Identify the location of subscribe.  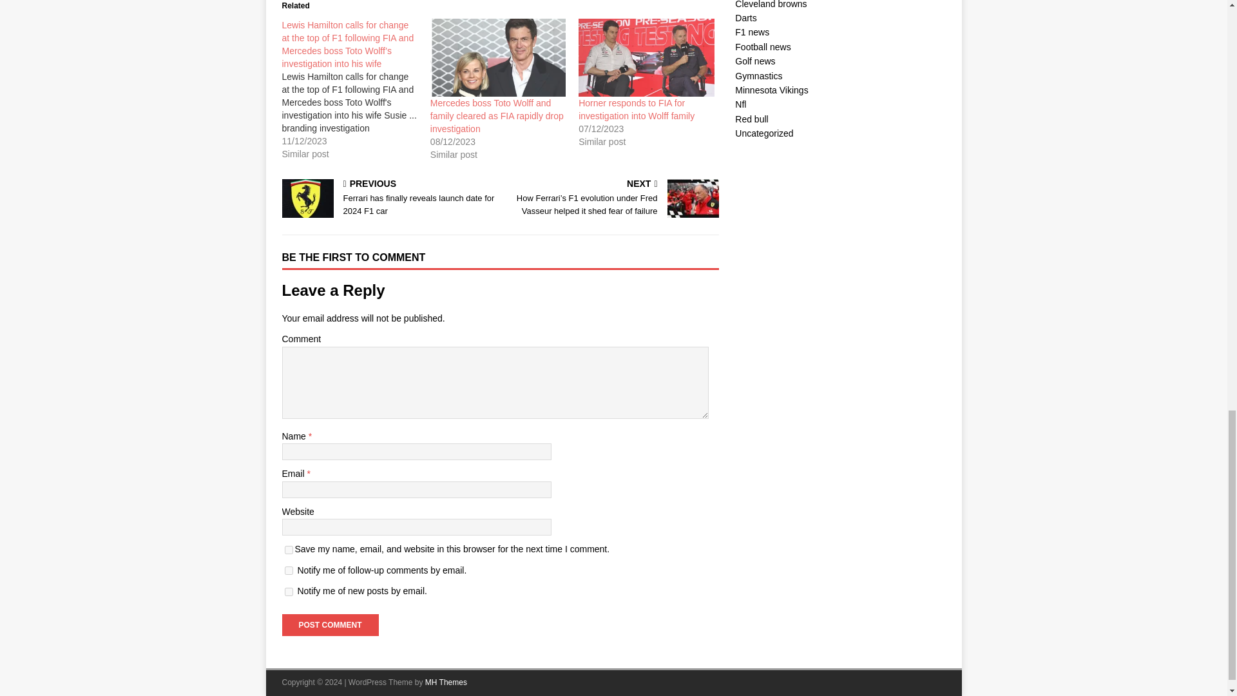
(289, 571).